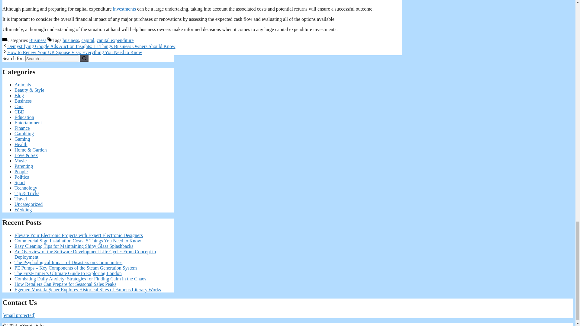  I want to click on Health, so click(21, 144).